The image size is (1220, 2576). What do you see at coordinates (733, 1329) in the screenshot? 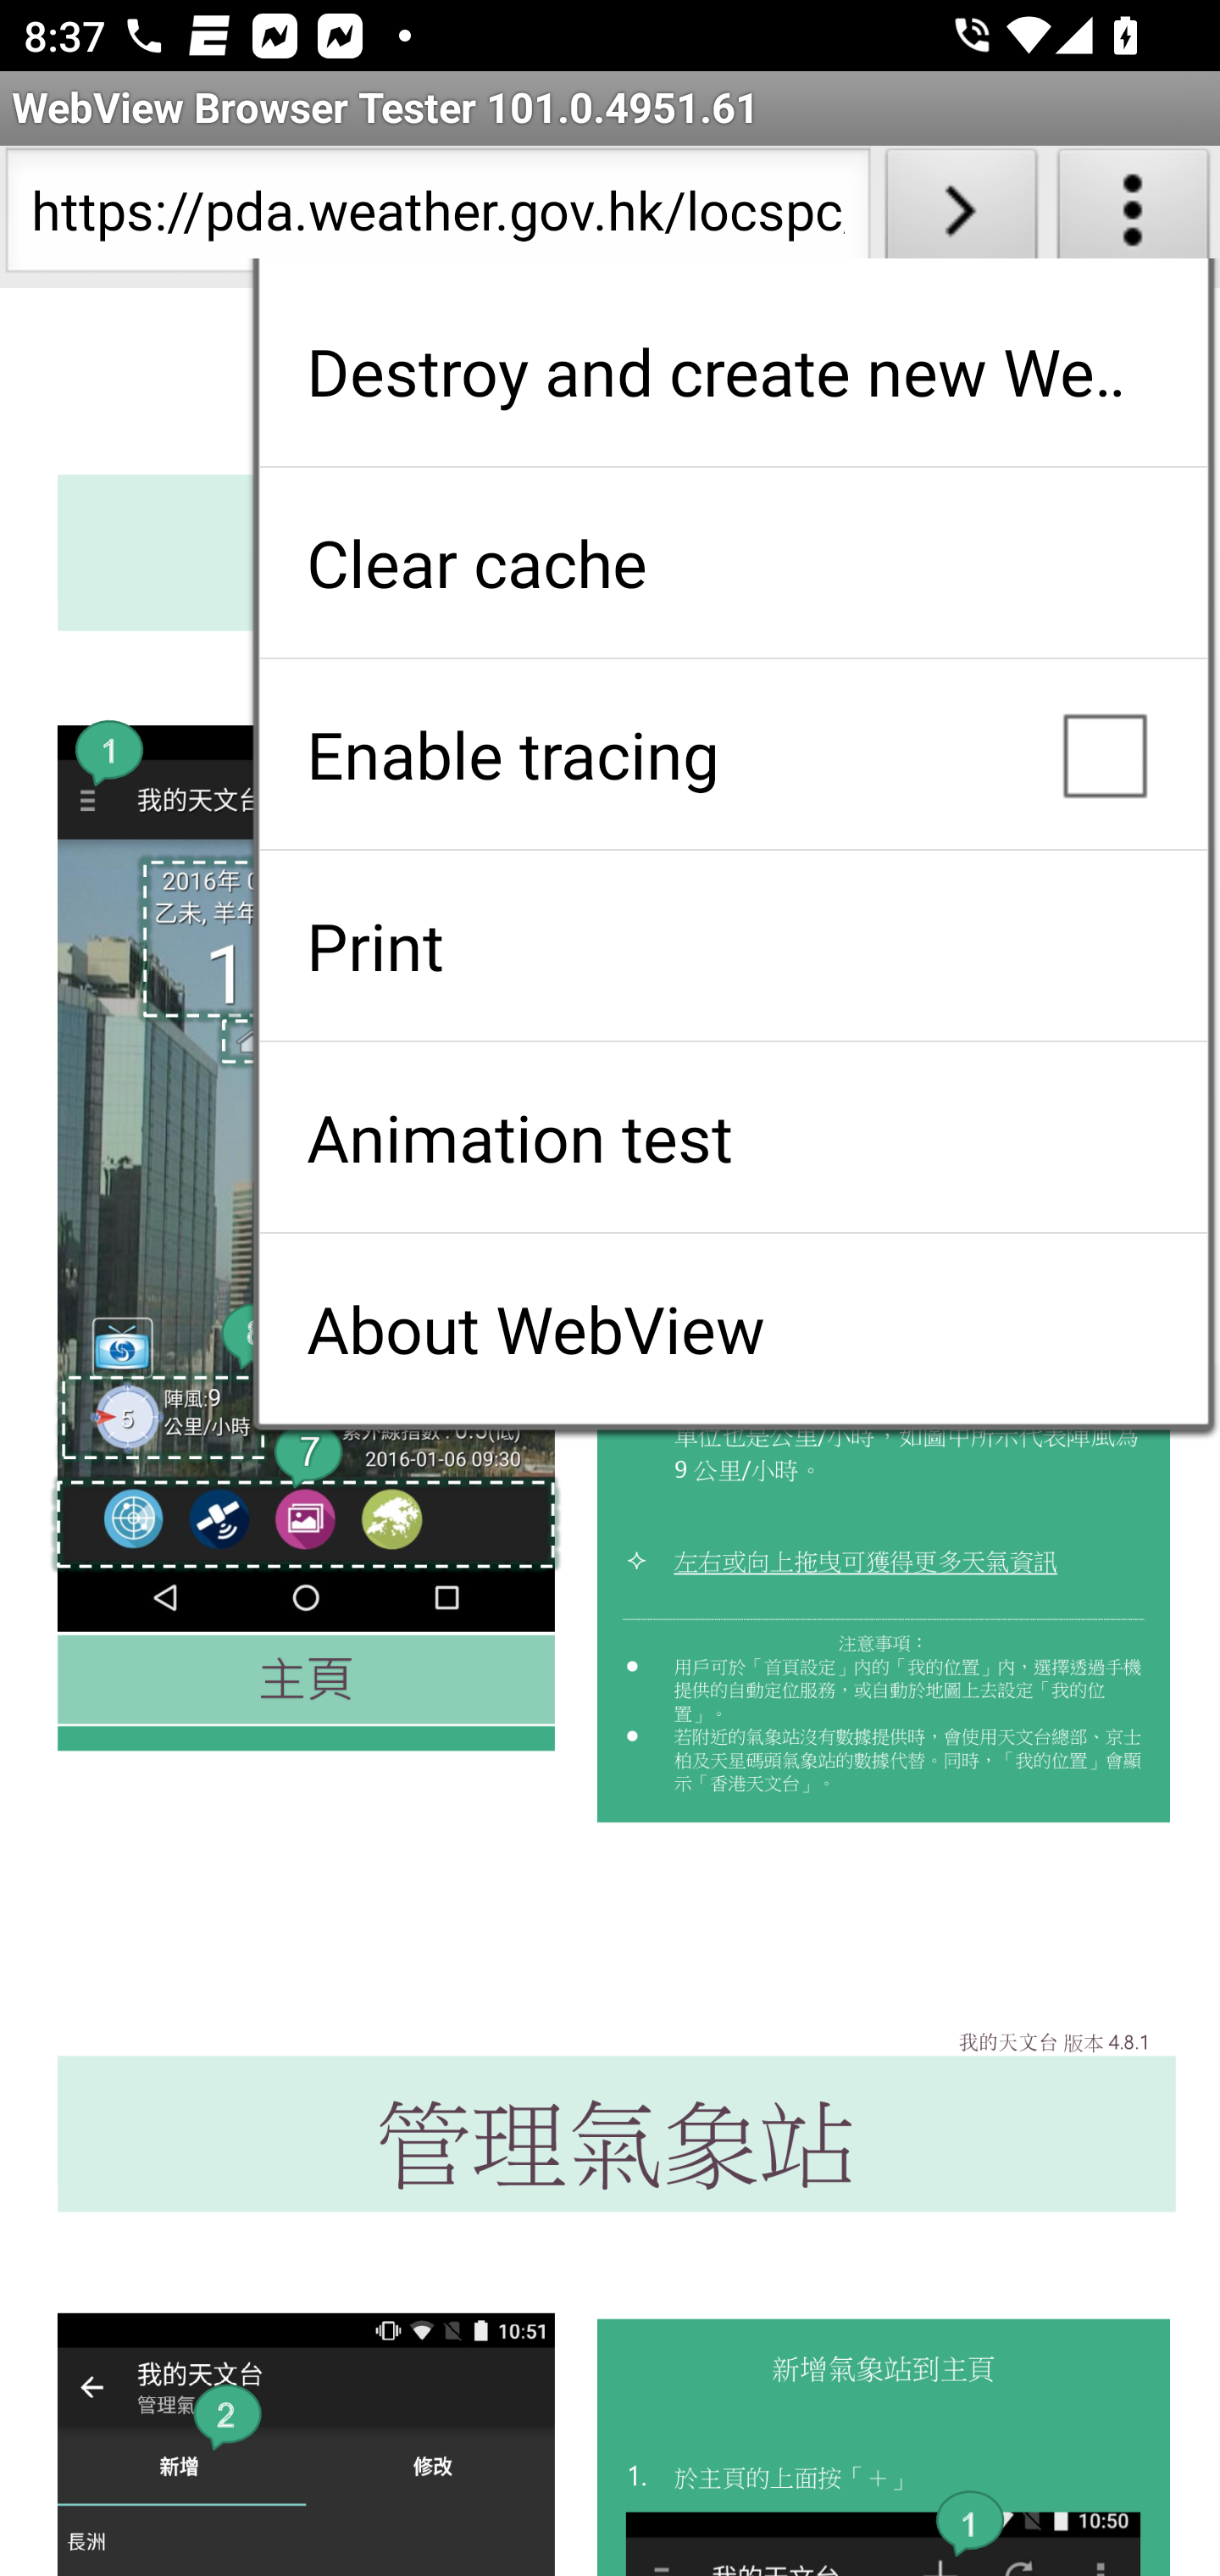
I see `About WebView` at bounding box center [733, 1329].